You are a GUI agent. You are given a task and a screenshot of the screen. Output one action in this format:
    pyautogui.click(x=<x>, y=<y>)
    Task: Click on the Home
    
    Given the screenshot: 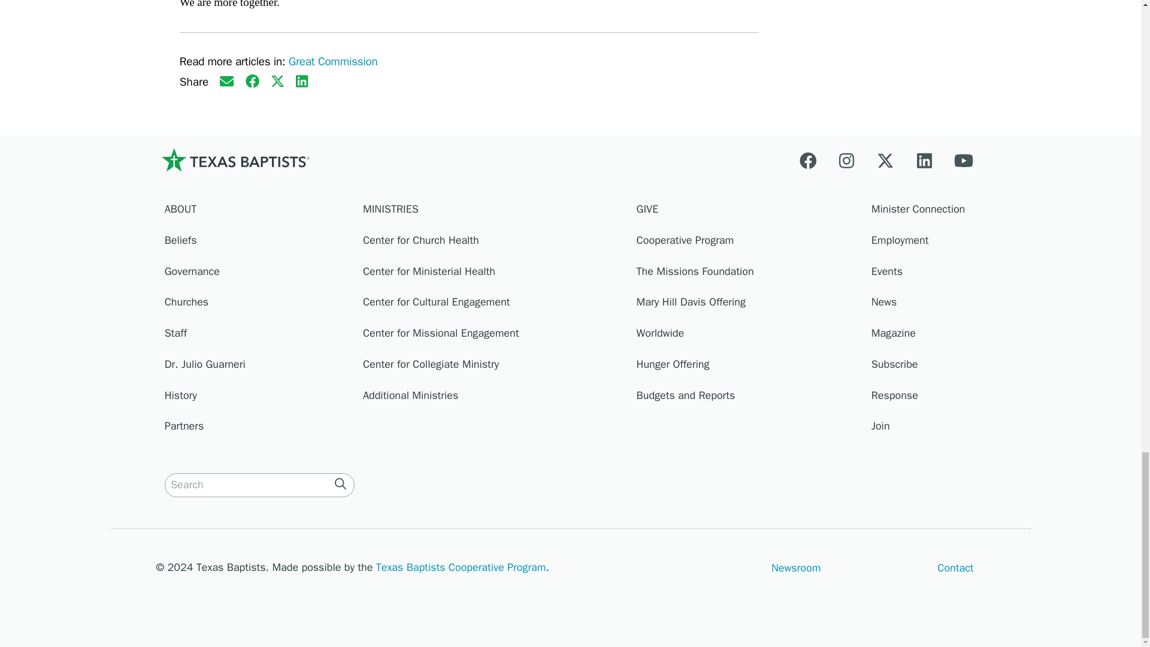 What is the action you would take?
    pyautogui.click(x=235, y=159)
    